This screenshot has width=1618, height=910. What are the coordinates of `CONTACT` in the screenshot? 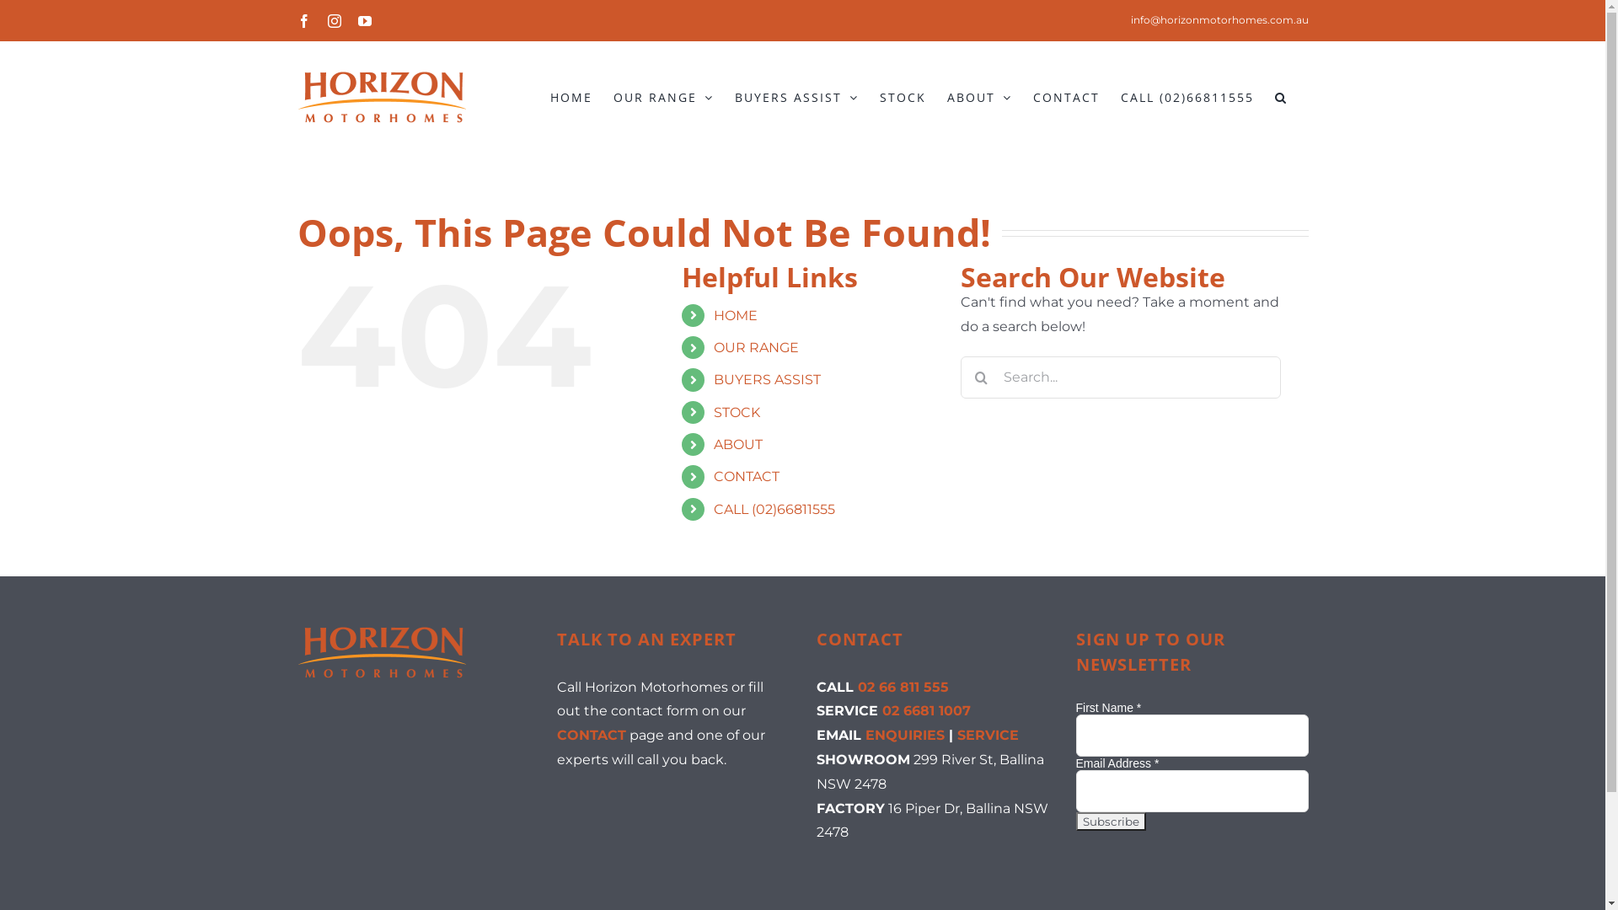 It's located at (1067, 98).